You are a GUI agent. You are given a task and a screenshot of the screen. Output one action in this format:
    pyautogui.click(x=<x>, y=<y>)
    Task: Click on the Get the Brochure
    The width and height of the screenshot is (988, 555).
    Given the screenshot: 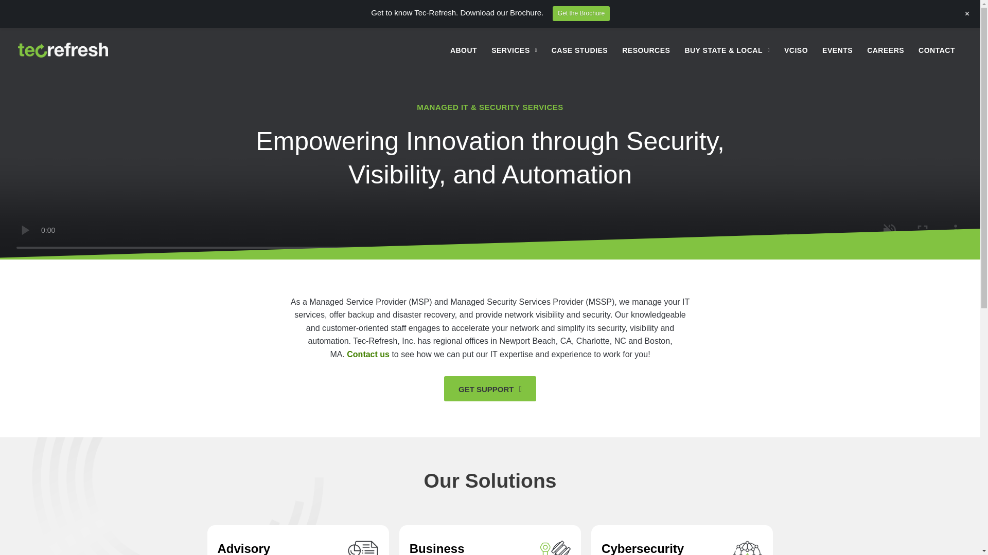 What is the action you would take?
    pyautogui.click(x=937, y=49)
    